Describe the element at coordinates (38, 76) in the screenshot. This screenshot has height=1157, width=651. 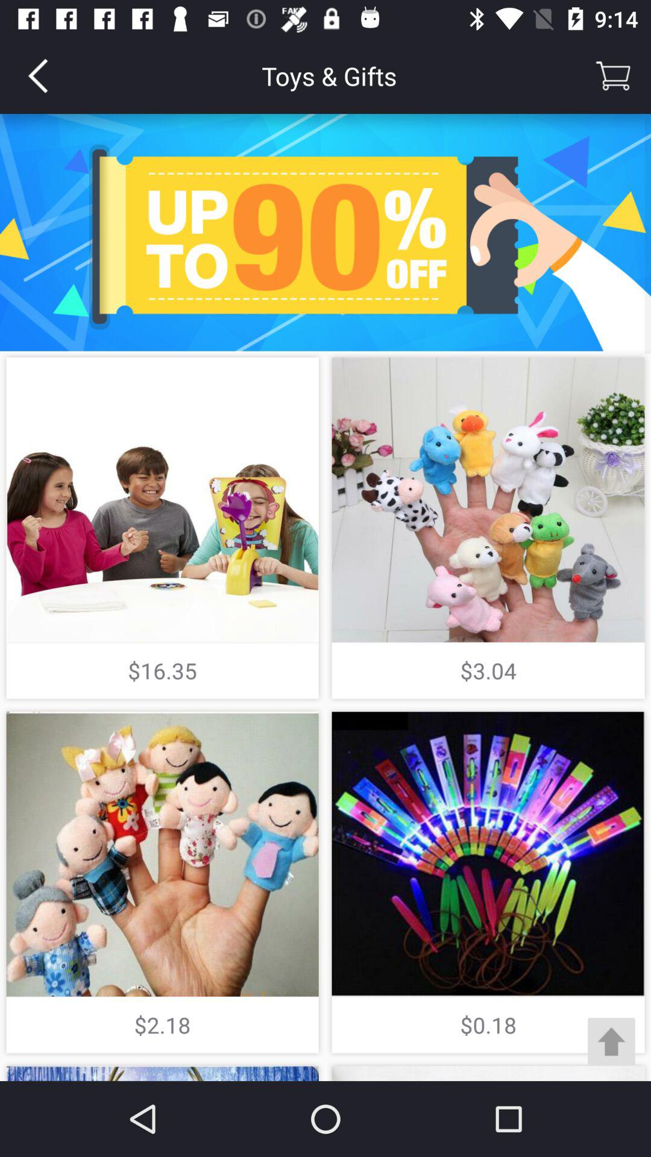
I see `press item to the left of toys & gifts item` at that location.